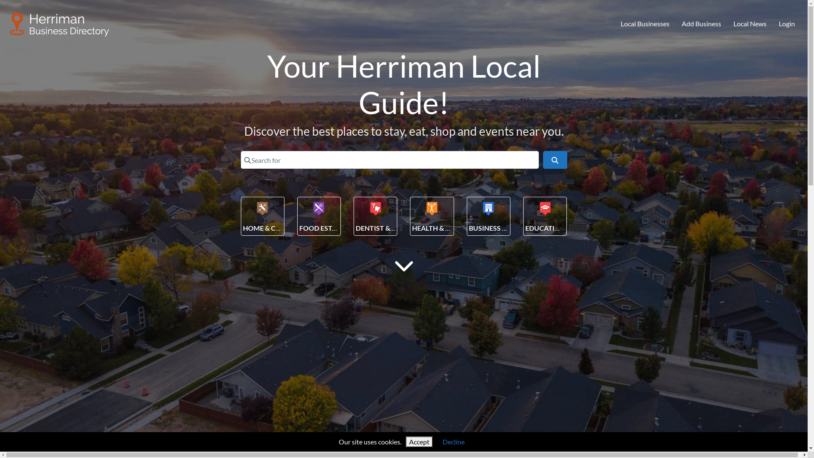 The image size is (814, 458). Describe the element at coordinates (702, 24) in the screenshot. I see `Add Business` at that location.